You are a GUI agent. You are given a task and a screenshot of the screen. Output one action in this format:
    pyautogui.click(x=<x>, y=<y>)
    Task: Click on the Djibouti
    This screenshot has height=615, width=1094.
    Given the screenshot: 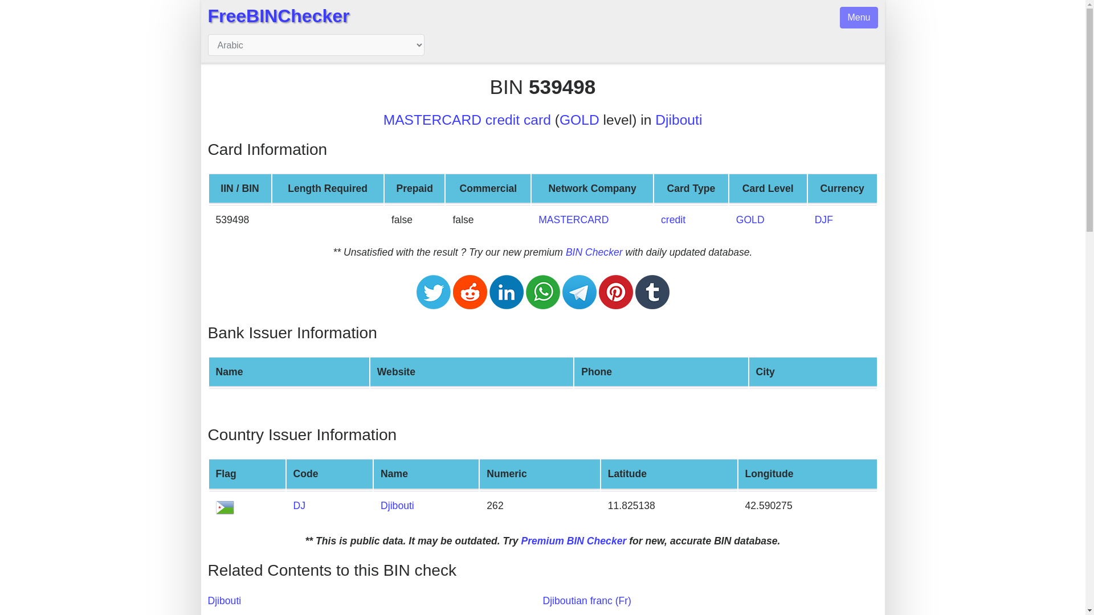 What is the action you would take?
    pyautogui.click(x=679, y=120)
    